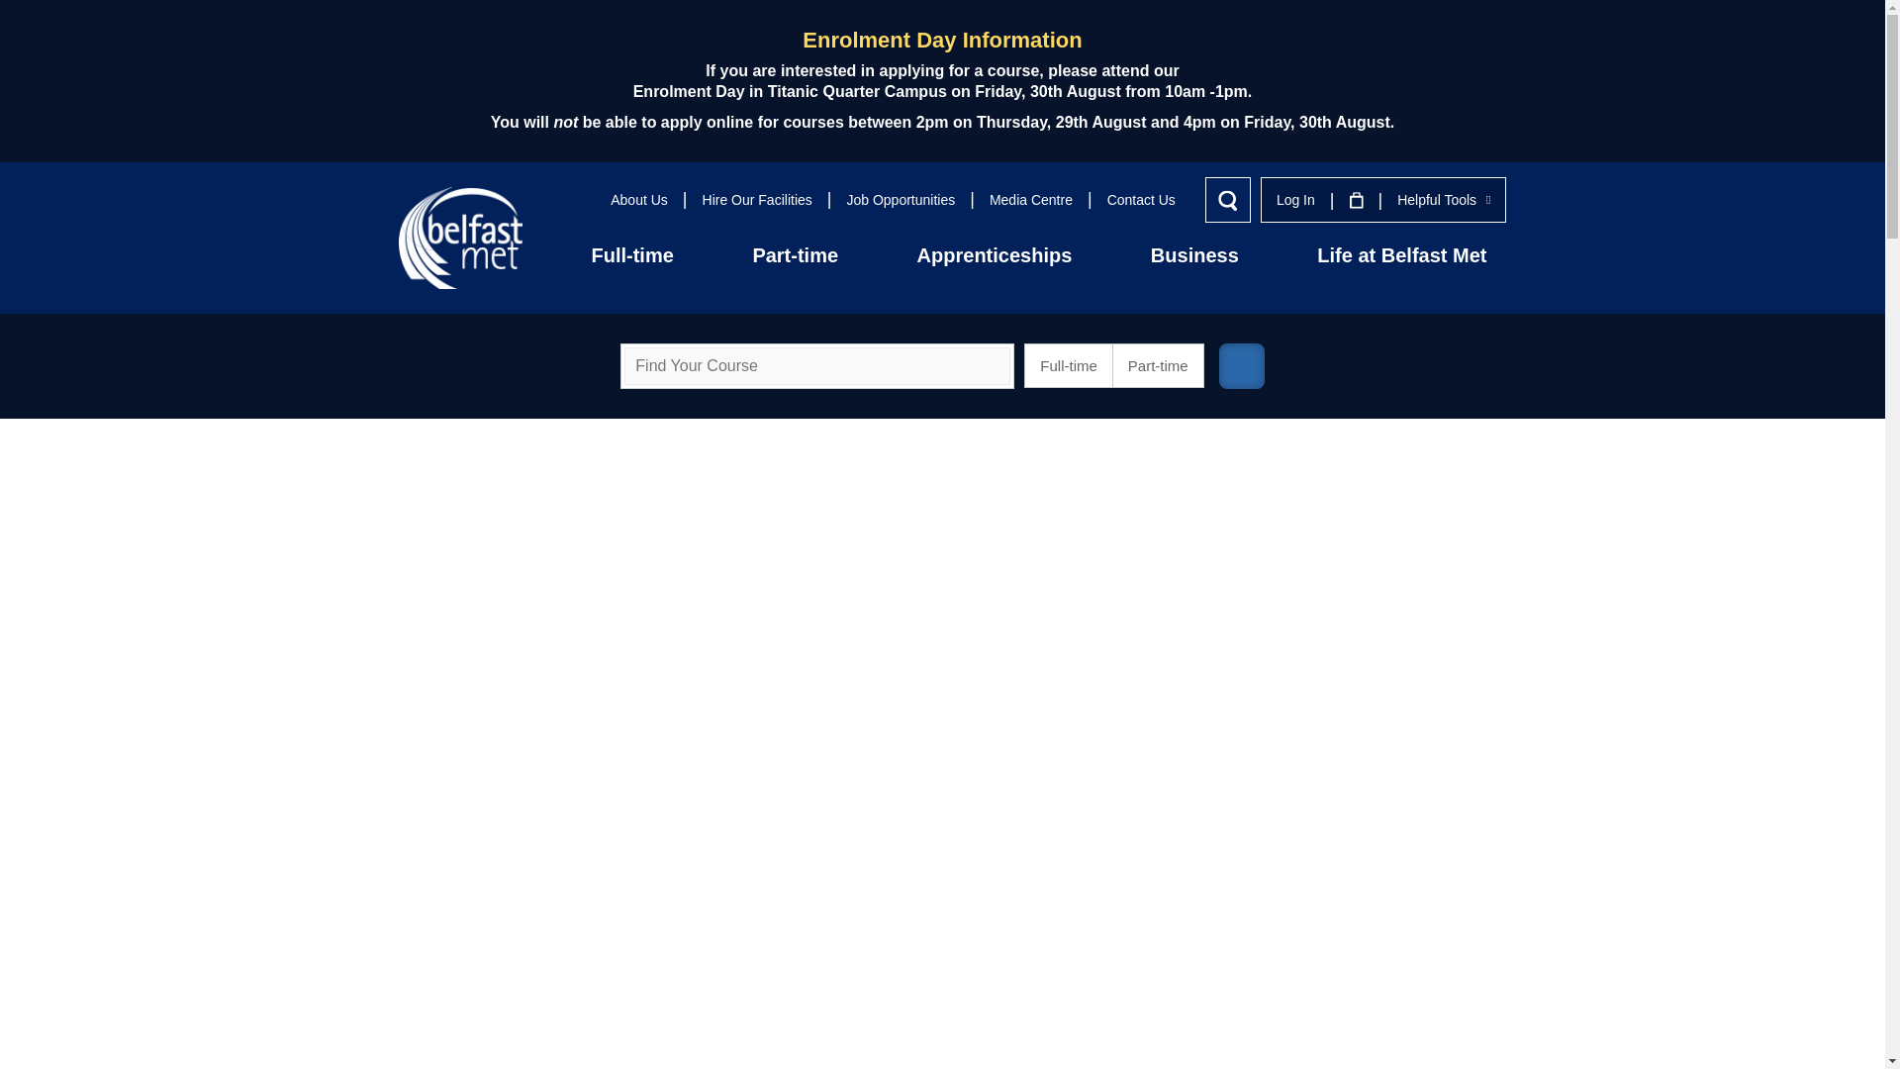 This screenshot has width=1900, height=1069. What do you see at coordinates (1295, 200) in the screenshot?
I see `Log In` at bounding box center [1295, 200].